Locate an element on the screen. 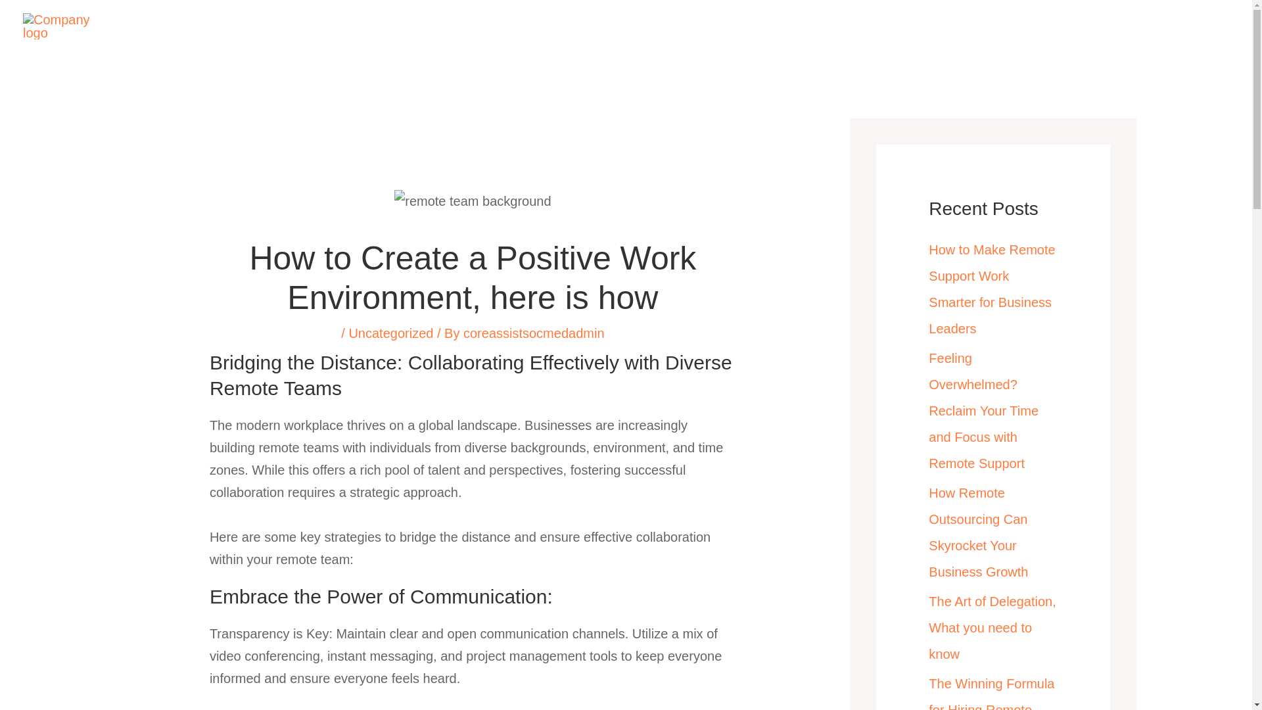 This screenshot has height=710, width=1262. Services is located at coordinates (461, 26).